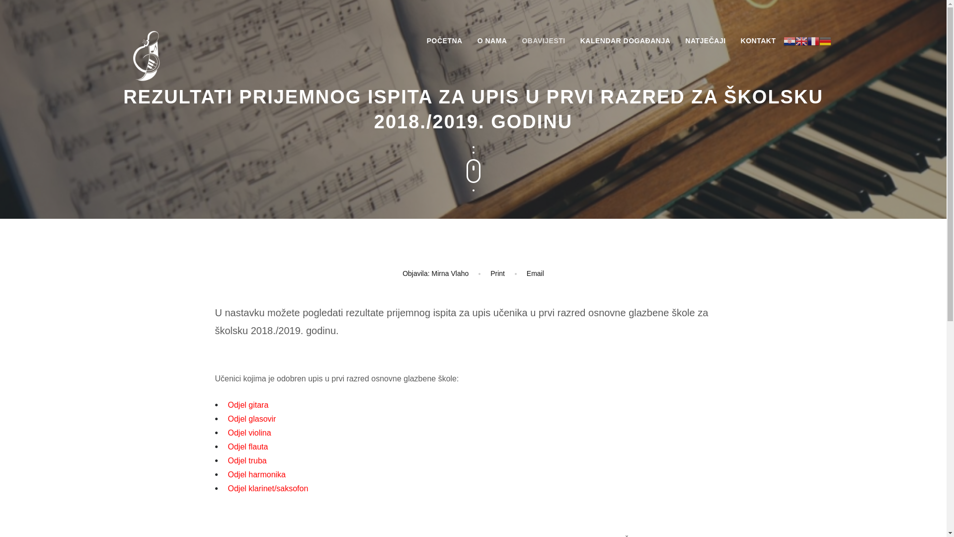 Image resolution: width=954 pixels, height=537 pixels. Describe the element at coordinates (450, 273) in the screenshot. I see `Mirna Vlaho` at that location.